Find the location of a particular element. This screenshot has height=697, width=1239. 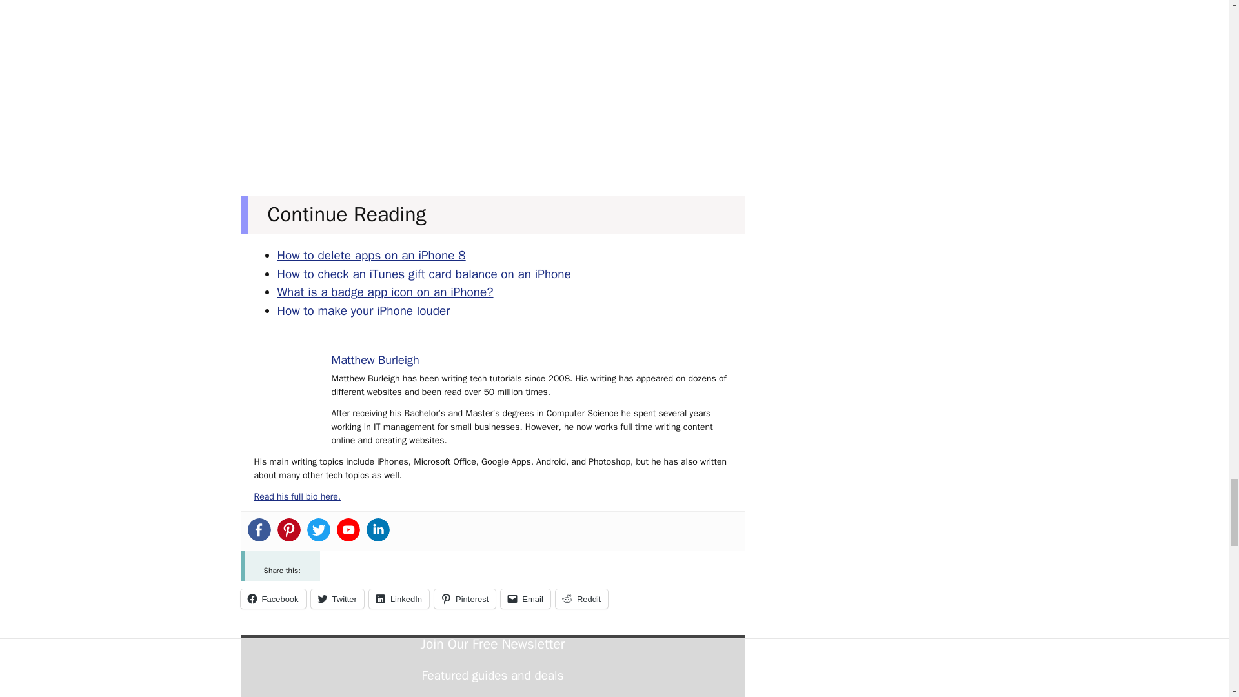

LinkedIn is located at coordinates (399, 598).